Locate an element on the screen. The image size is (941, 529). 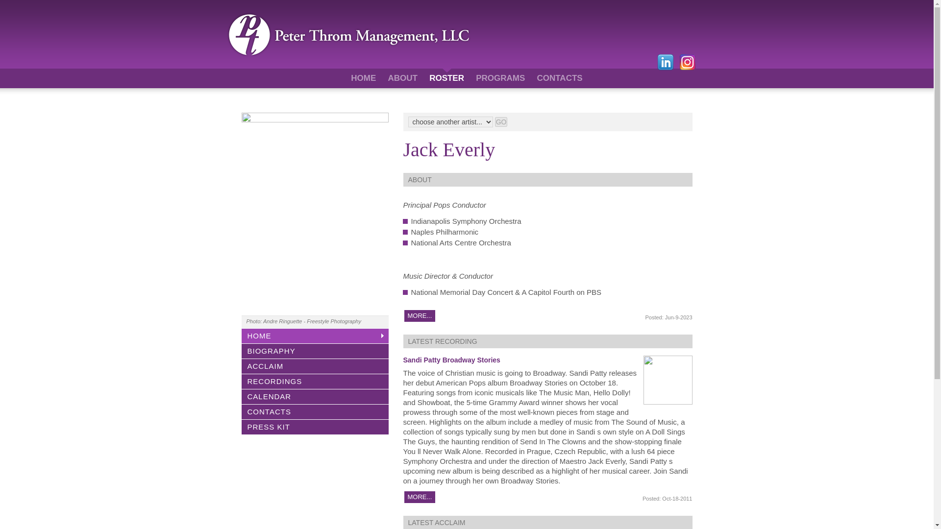
HOME is located at coordinates (314, 335).